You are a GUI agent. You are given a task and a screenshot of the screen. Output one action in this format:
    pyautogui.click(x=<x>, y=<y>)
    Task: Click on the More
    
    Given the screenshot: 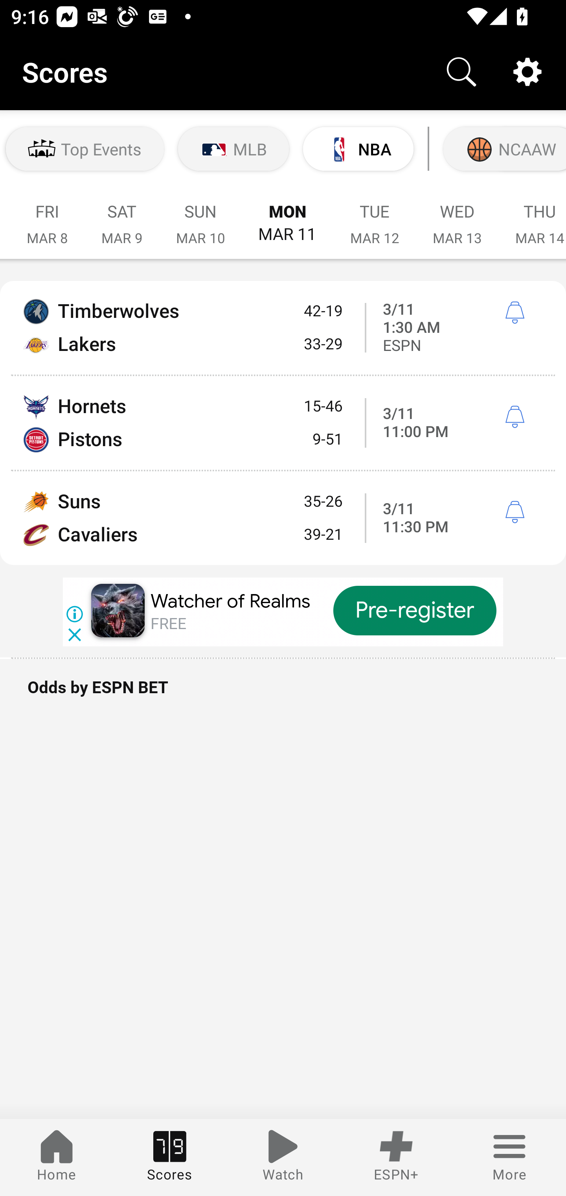 What is the action you would take?
    pyautogui.click(x=509, y=1157)
    